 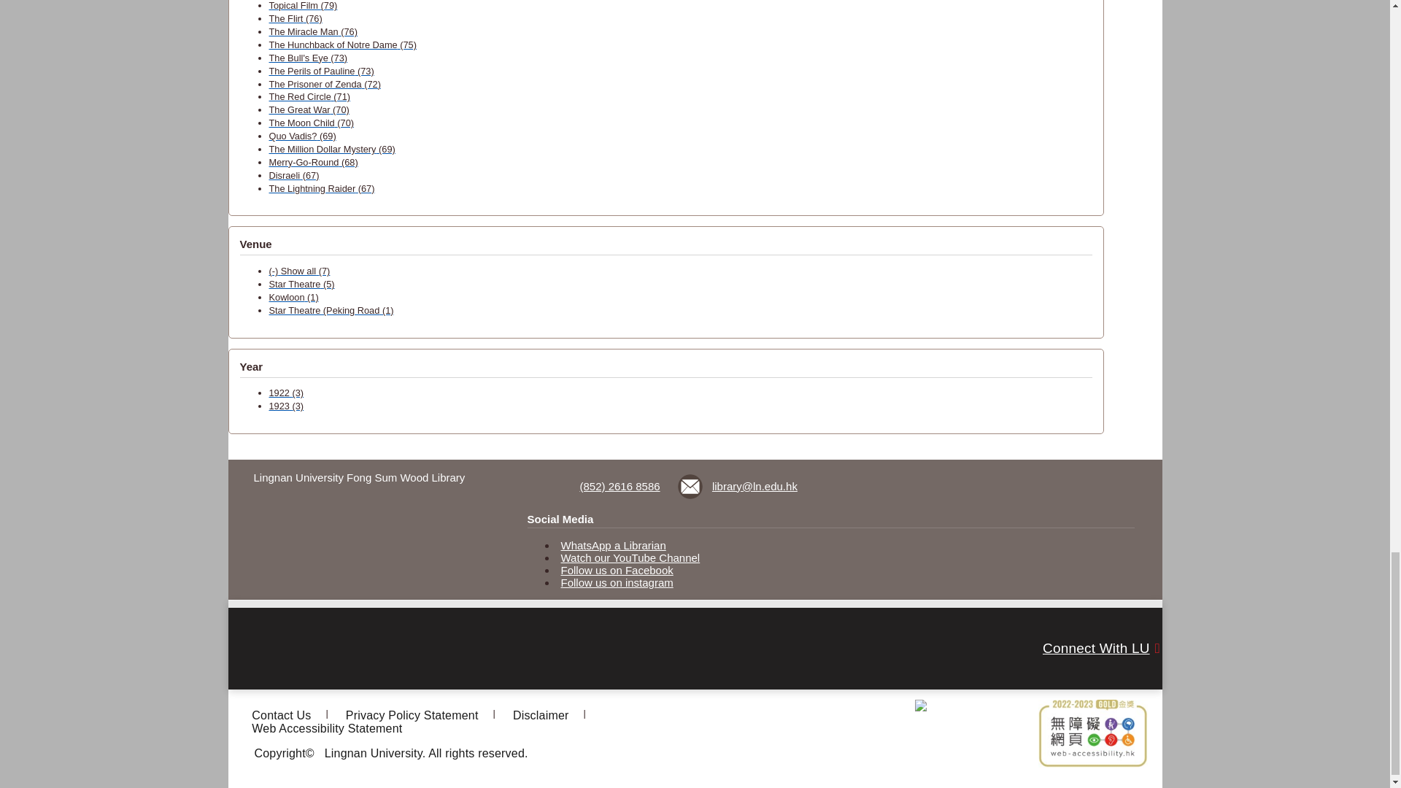 I want to click on Watch our YouTube Channel, so click(x=630, y=557).